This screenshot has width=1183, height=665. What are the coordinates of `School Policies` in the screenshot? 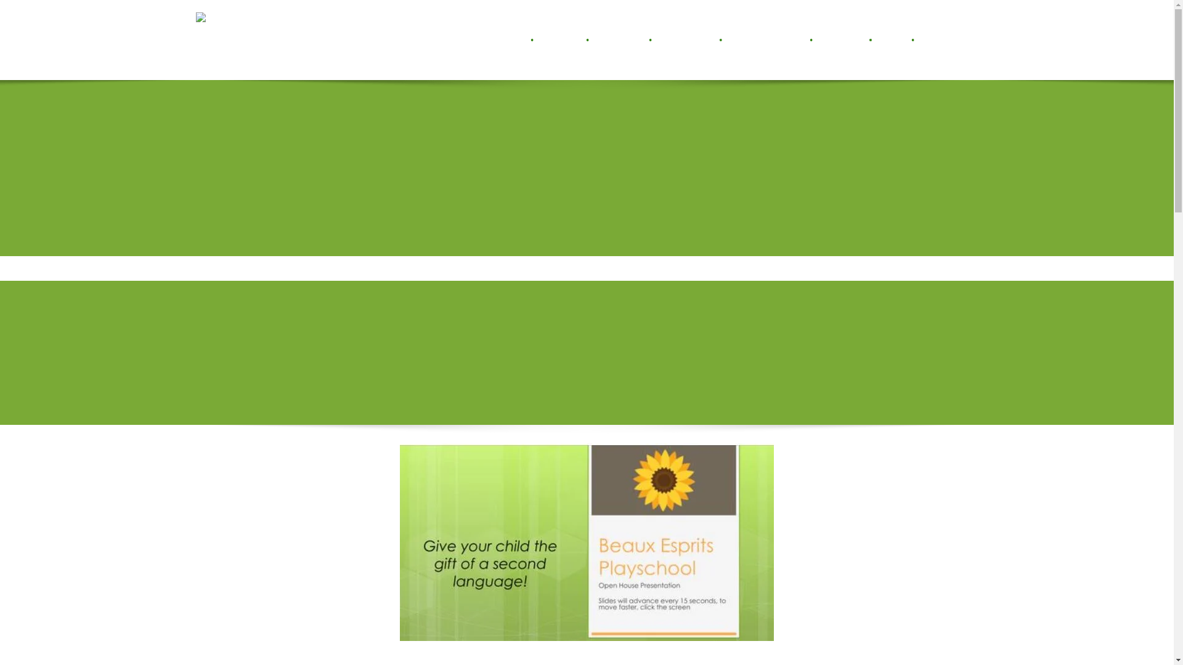 It's located at (688, 39).